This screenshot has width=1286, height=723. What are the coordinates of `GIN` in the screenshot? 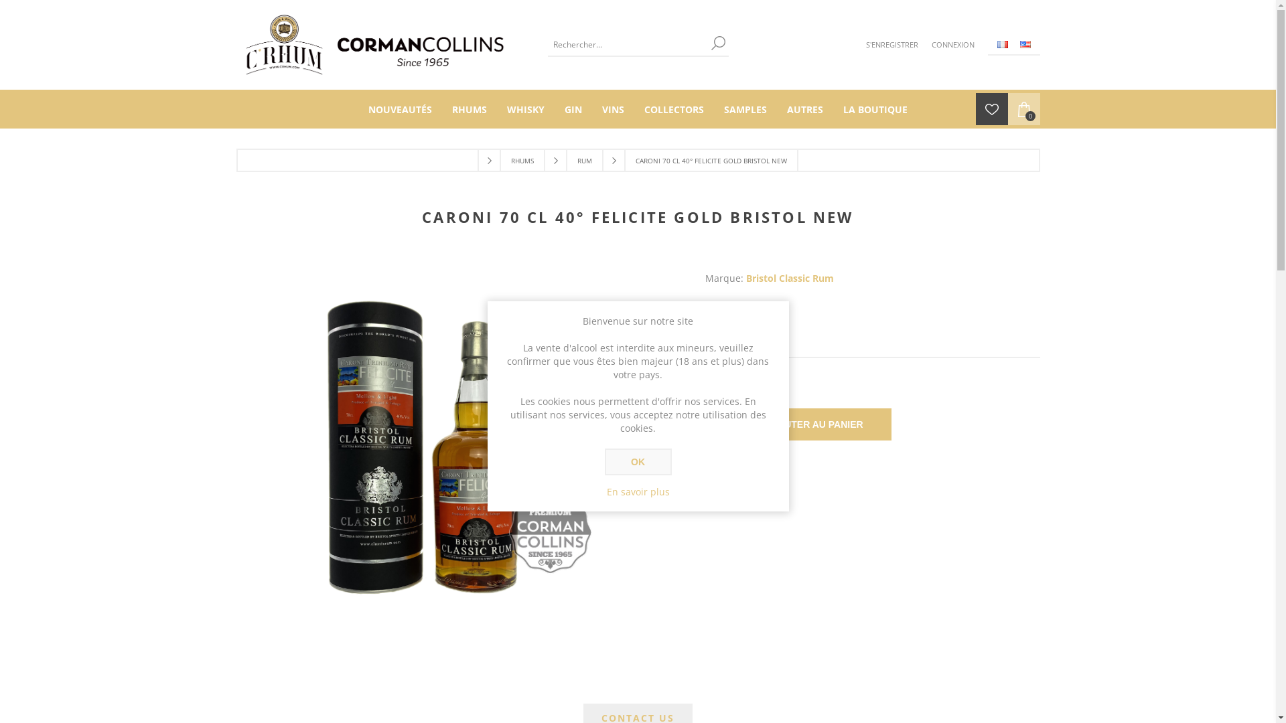 It's located at (573, 110).